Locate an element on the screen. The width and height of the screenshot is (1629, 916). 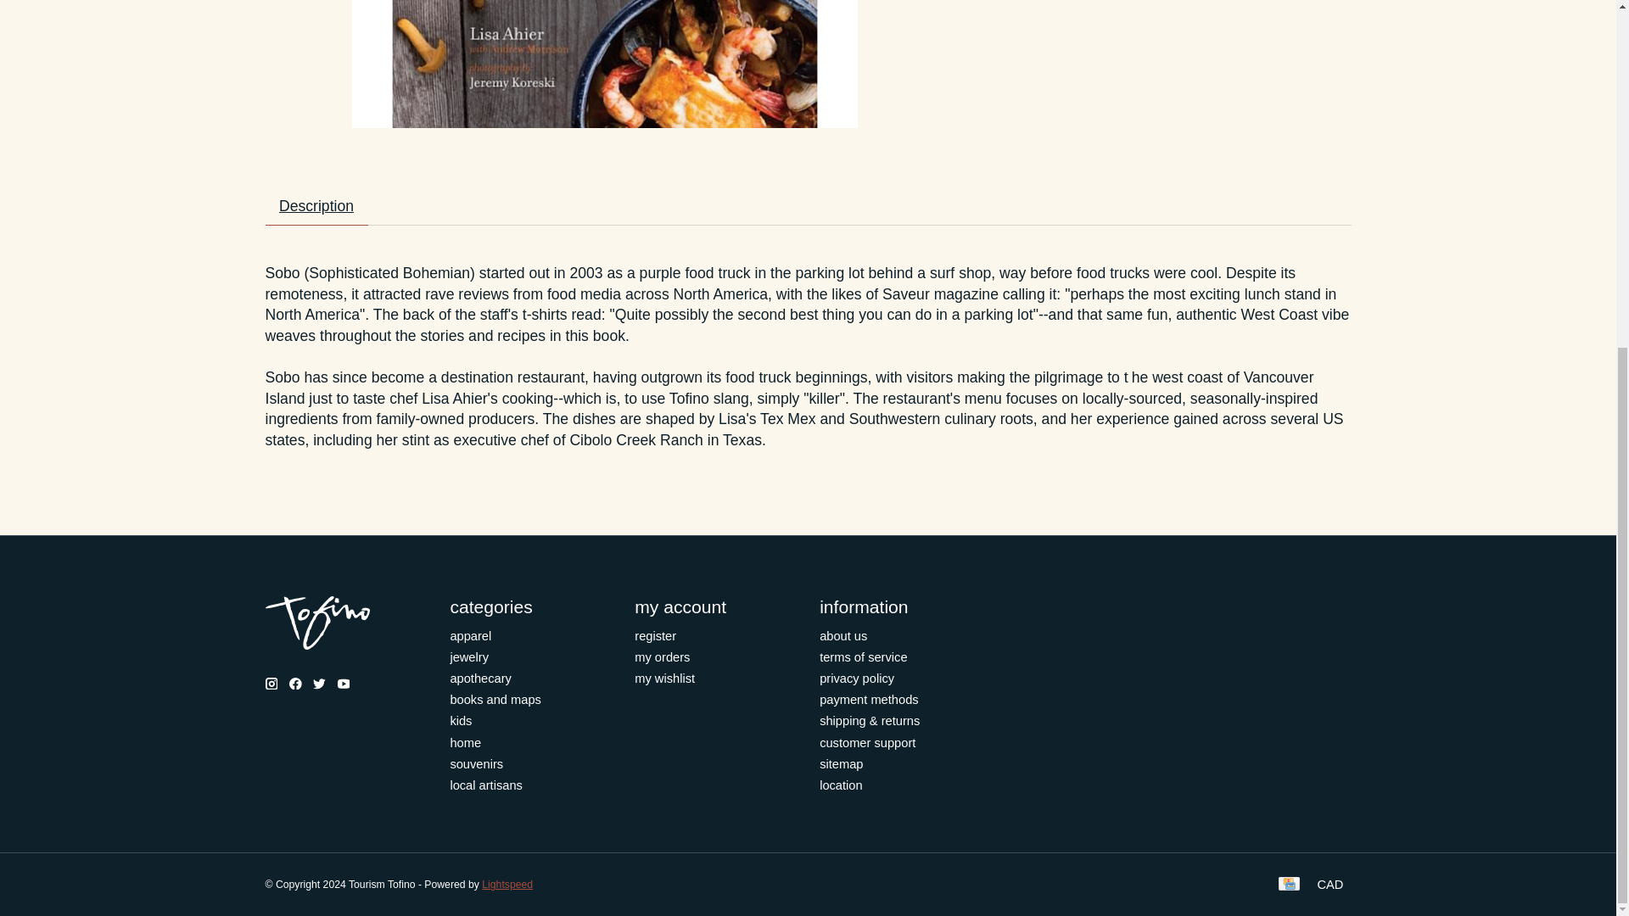
Terms of Service is located at coordinates (863, 656).